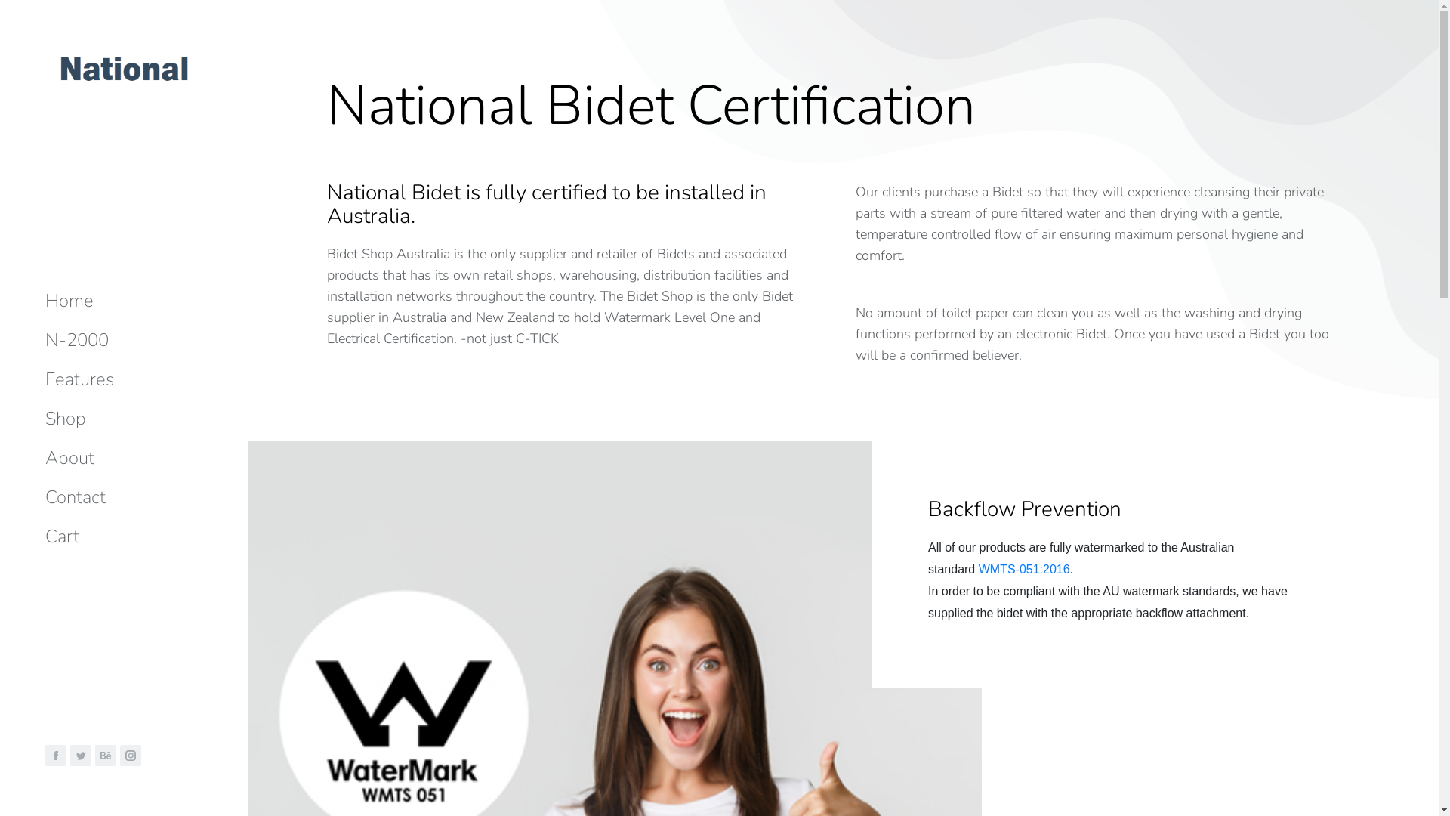 The image size is (1450, 816). I want to click on Behance page opens in new window, so click(106, 756).